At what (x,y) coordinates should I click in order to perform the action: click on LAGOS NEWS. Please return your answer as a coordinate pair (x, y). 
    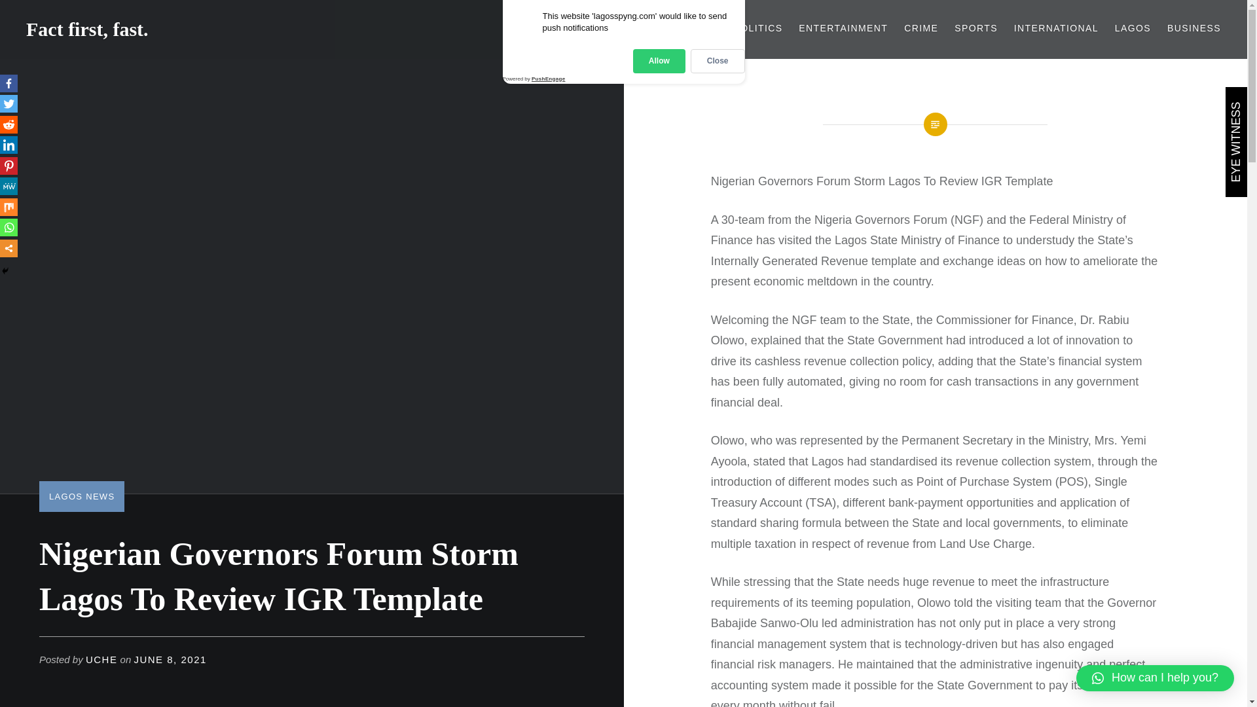
    Looking at the image, I should click on (81, 496).